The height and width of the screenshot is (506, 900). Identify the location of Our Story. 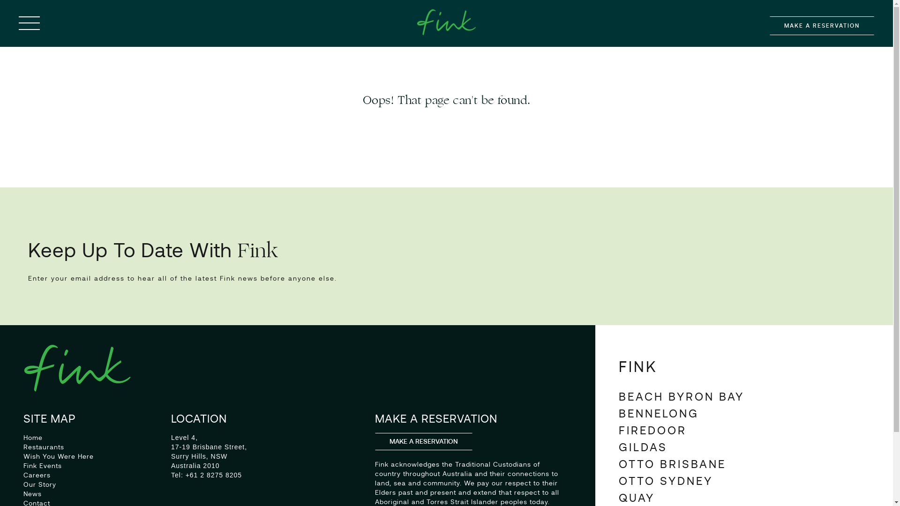
(40, 484).